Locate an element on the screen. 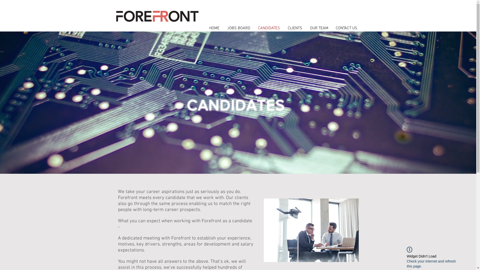 This screenshot has width=480, height=270. OUR TEAM is located at coordinates (319, 28).